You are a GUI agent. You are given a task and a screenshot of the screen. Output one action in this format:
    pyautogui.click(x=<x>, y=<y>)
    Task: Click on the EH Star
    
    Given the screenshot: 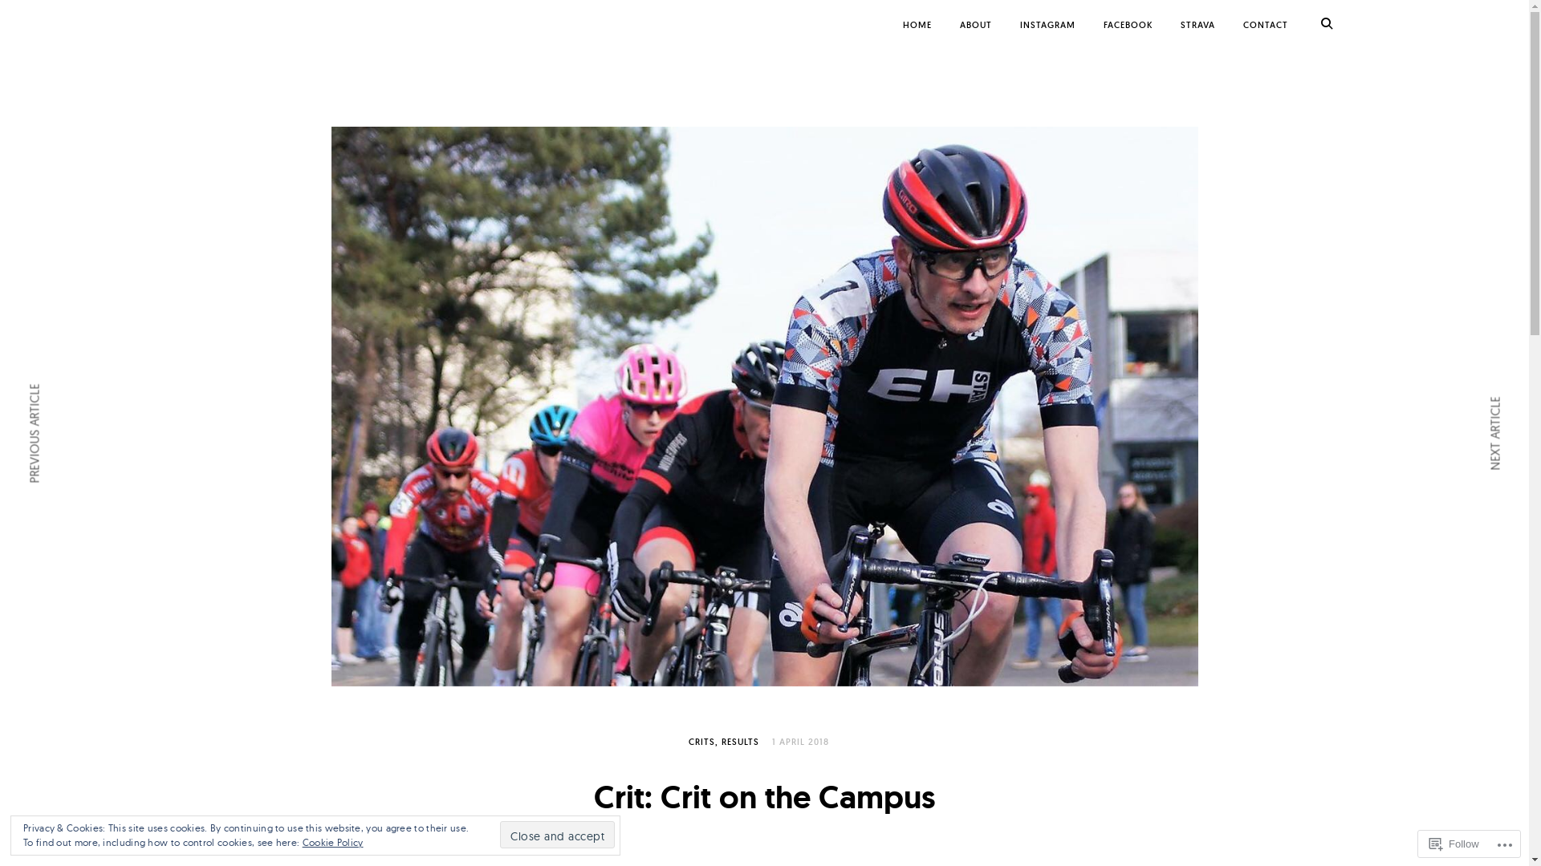 What is the action you would take?
    pyautogui.click(x=233, y=38)
    